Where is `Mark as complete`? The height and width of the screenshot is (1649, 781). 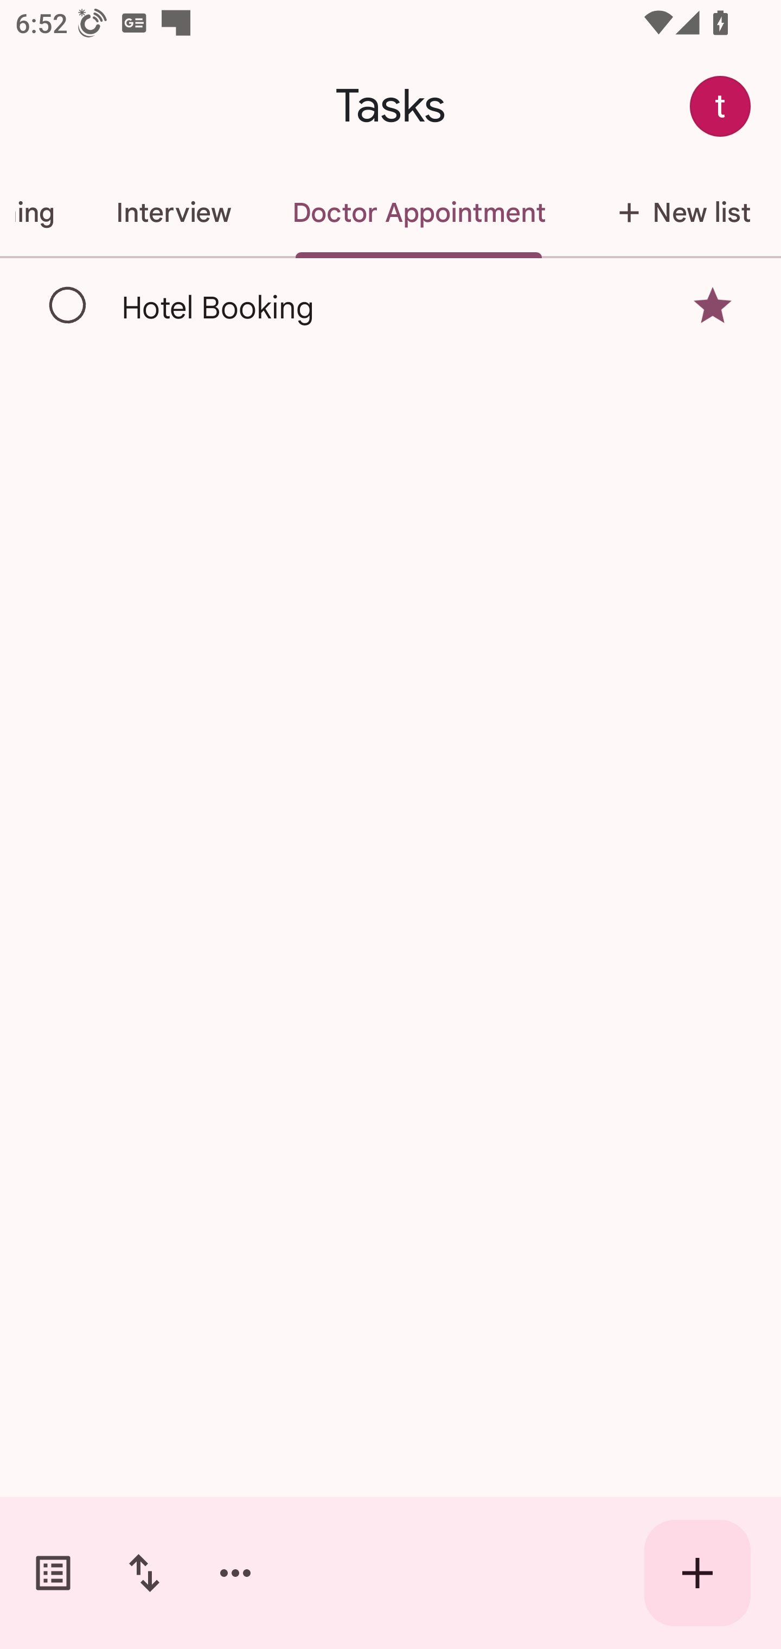 Mark as complete is located at coordinates (68, 305).